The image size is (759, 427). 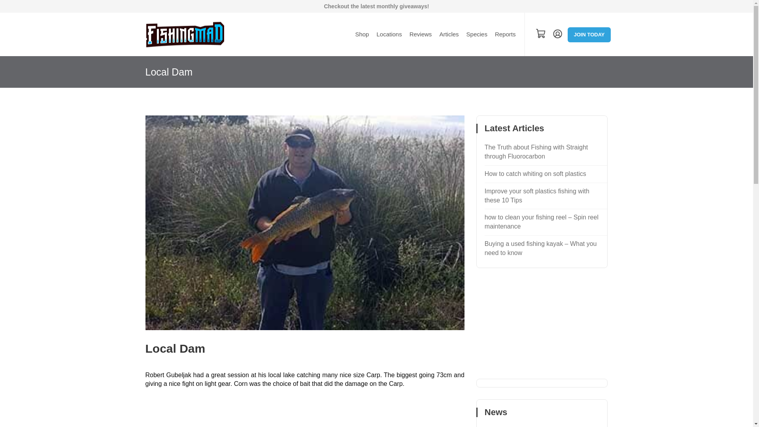 What do you see at coordinates (389, 34) in the screenshot?
I see `Locations` at bounding box center [389, 34].